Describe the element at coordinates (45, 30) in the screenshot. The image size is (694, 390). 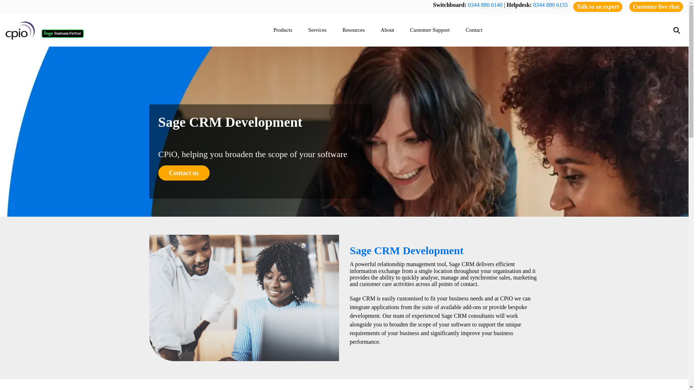
I see `cpio-sage-partner-logov6` at that location.